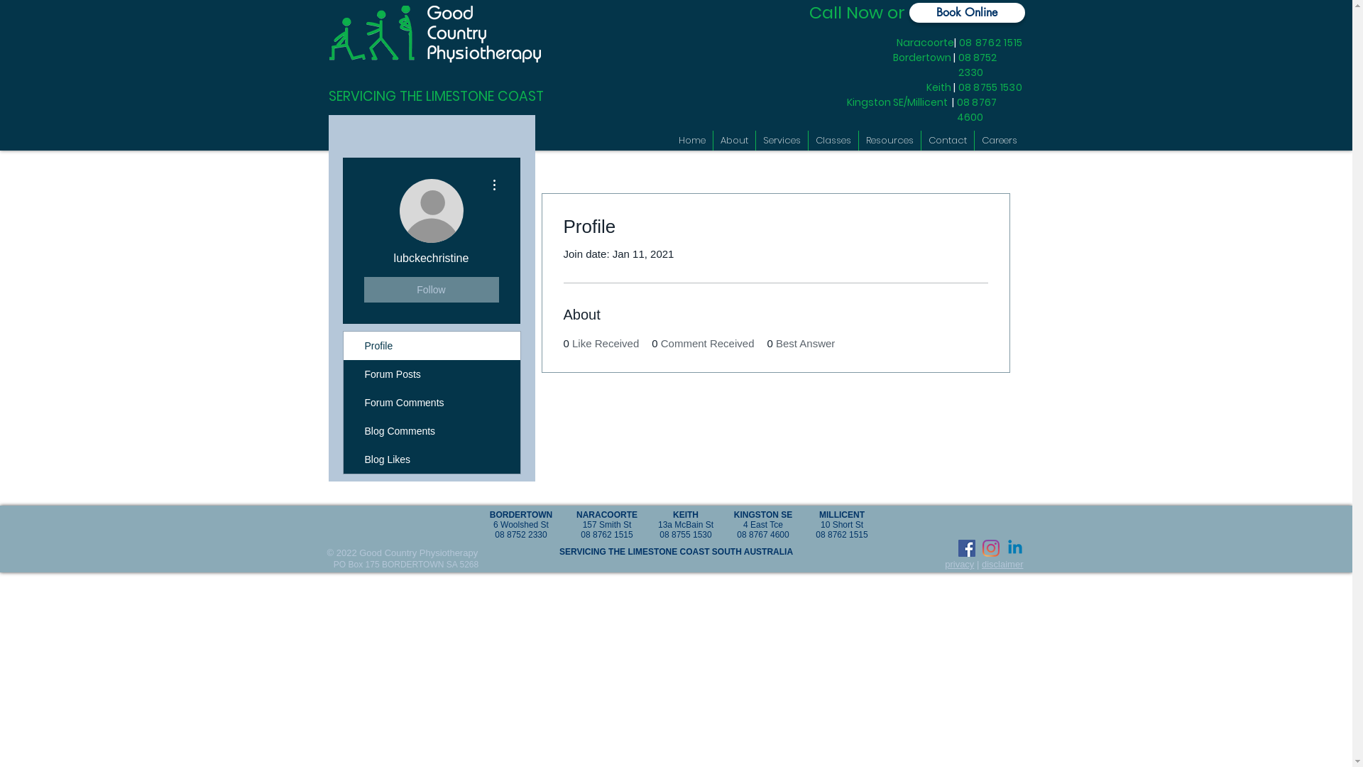 This screenshot has width=1363, height=767. What do you see at coordinates (432, 374) in the screenshot?
I see `Forum Posts` at bounding box center [432, 374].